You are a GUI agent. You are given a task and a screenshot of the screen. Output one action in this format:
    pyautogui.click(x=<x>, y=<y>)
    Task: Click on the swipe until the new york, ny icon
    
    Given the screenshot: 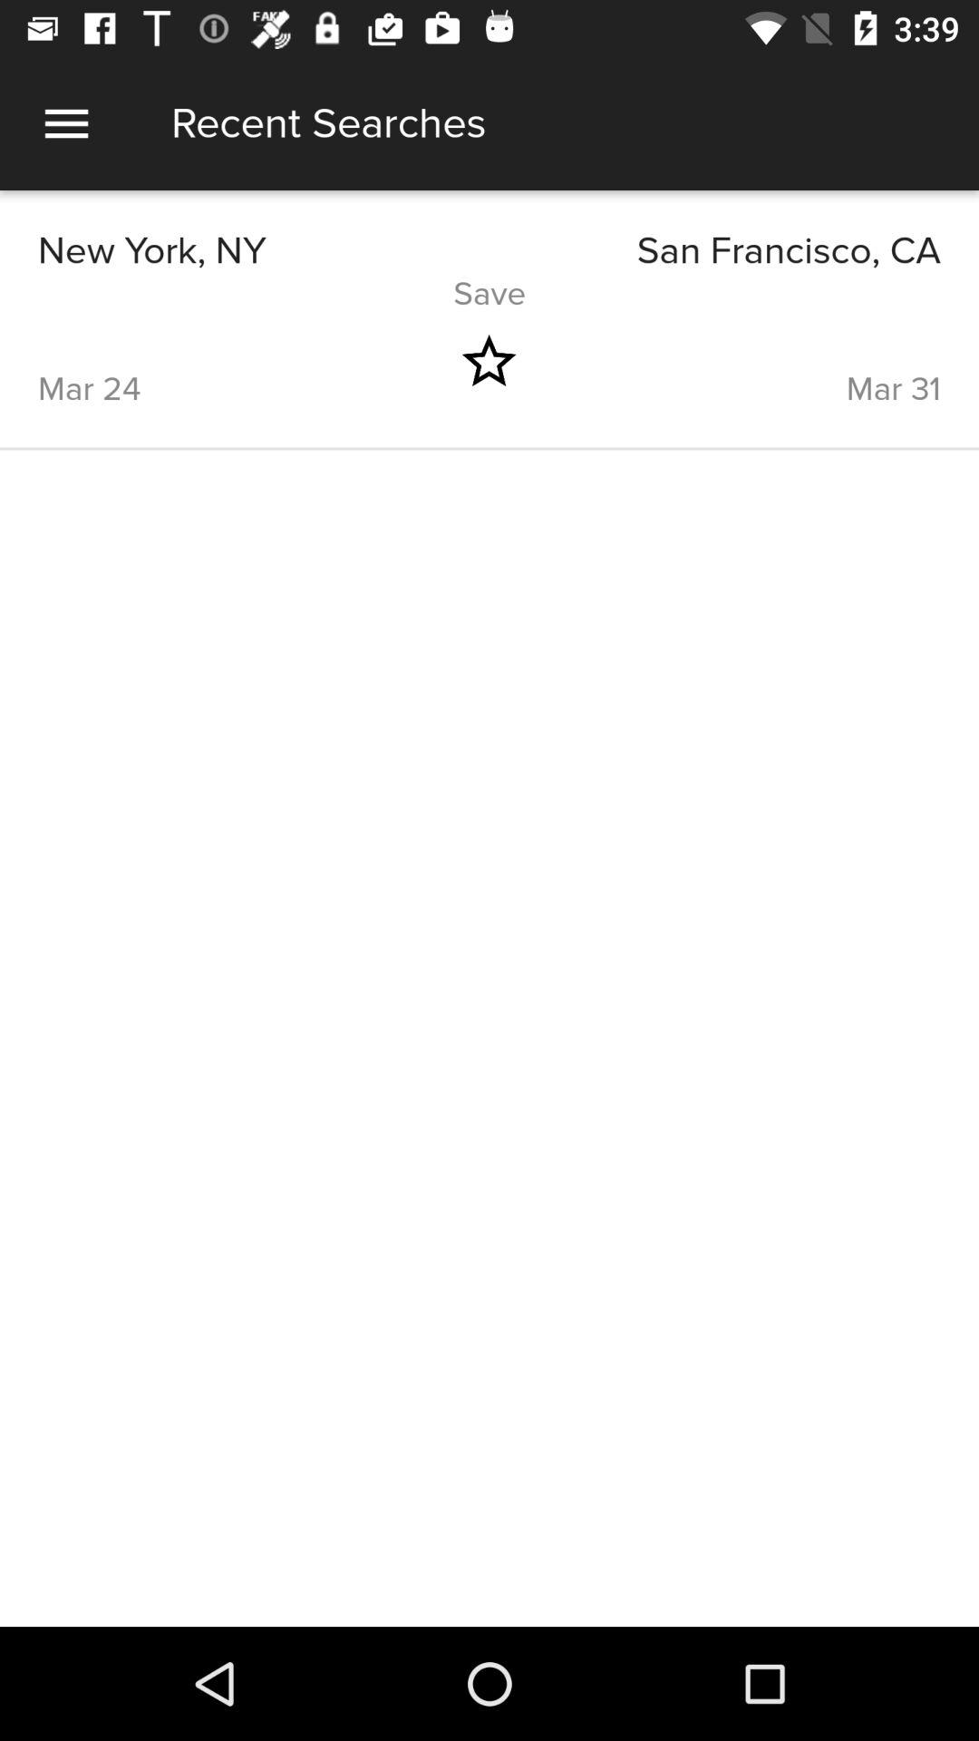 What is the action you would take?
    pyautogui.click(x=264, y=250)
    